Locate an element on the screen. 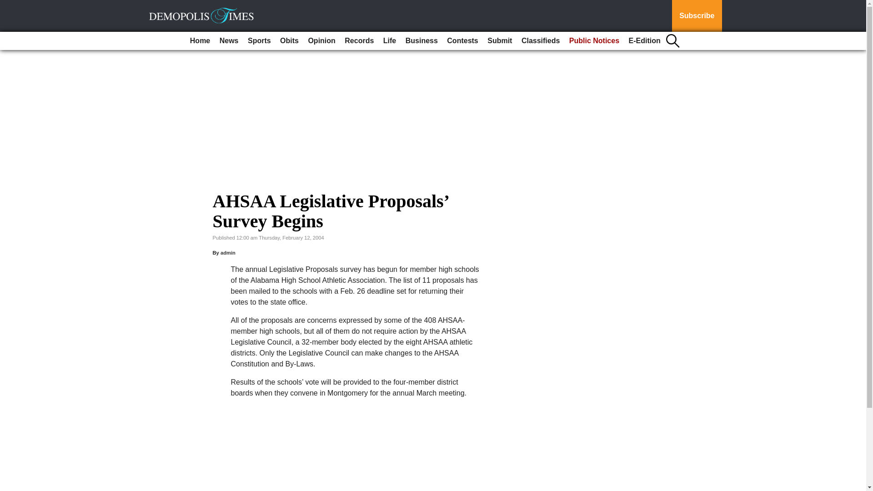  Life is located at coordinates (390, 41).